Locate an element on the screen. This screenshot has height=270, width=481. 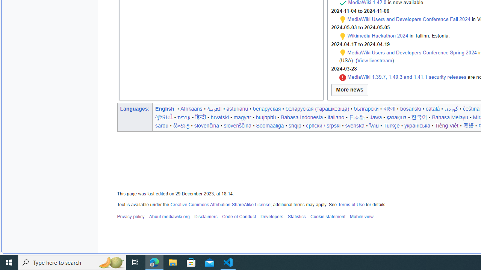
Languages: is located at coordinates (135, 108).